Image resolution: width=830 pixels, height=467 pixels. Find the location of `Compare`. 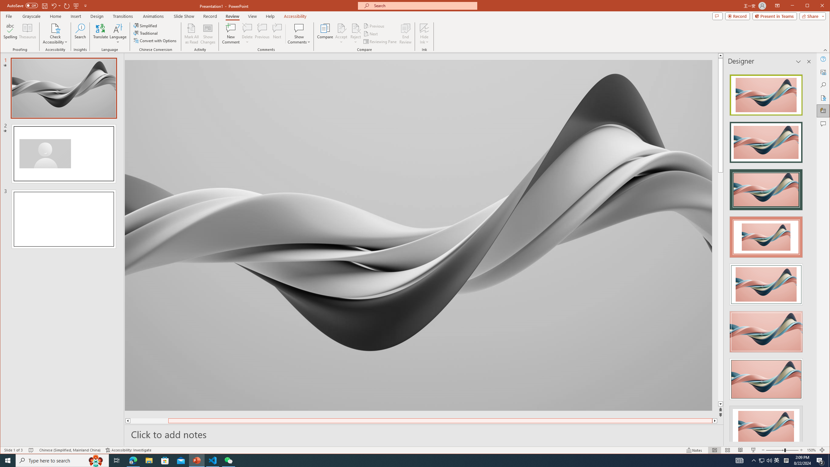

Compare is located at coordinates (325, 34).